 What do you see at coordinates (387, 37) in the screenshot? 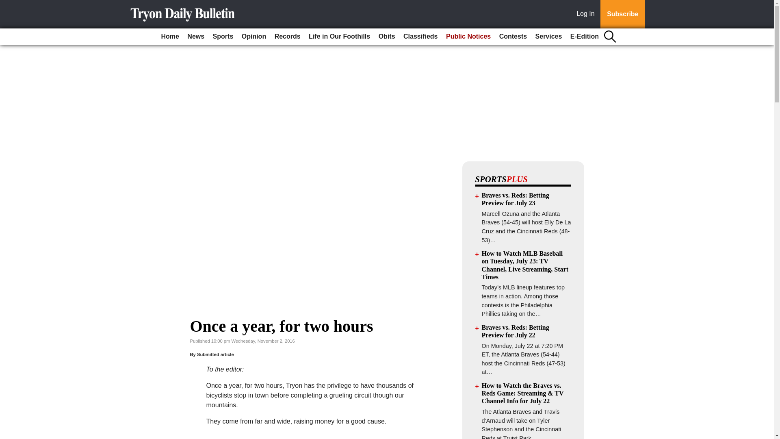
I see `Obits` at bounding box center [387, 37].